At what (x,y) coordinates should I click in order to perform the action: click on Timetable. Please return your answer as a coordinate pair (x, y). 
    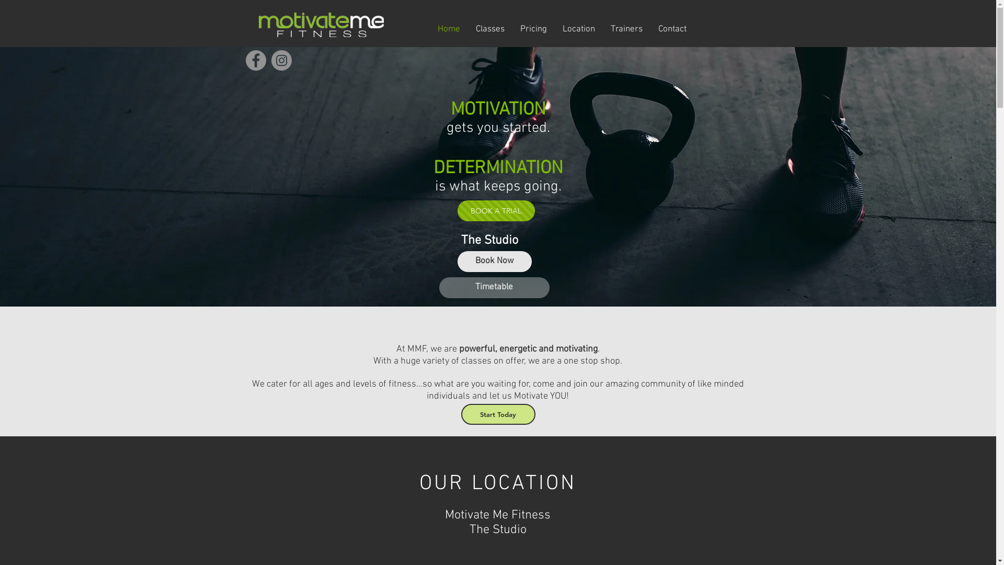
    Looking at the image, I should click on (495, 288).